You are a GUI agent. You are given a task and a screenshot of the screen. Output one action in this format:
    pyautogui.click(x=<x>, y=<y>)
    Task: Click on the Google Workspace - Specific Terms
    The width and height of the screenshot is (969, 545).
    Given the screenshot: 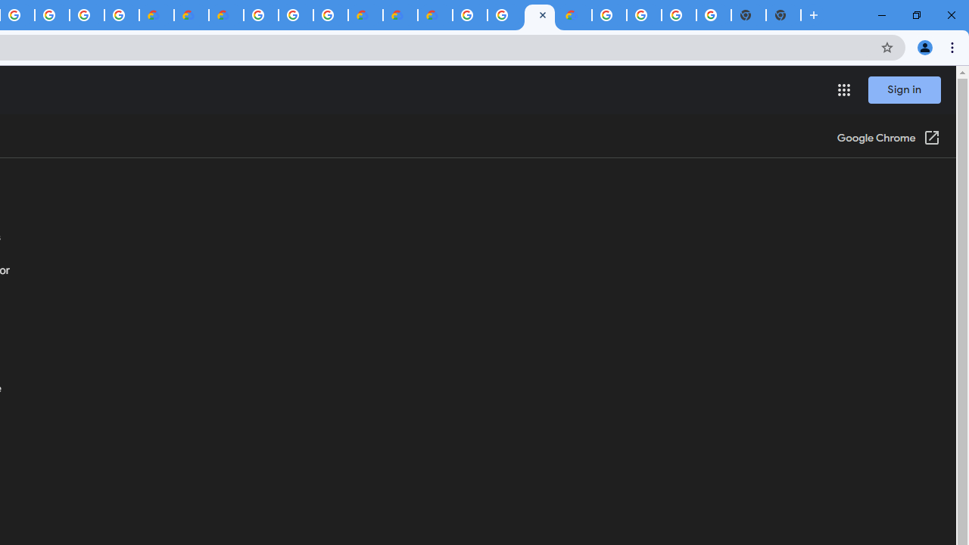 What is the action you would take?
    pyautogui.click(x=87, y=15)
    